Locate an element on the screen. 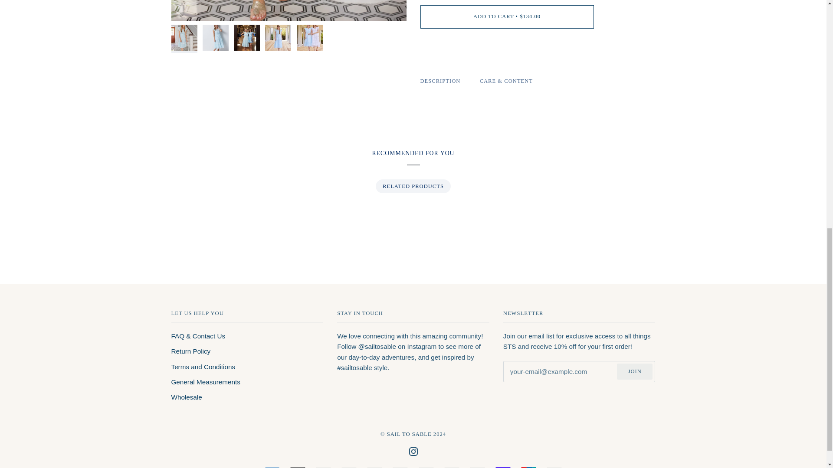 This screenshot has width=833, height=468. RELATED PRODUCTS is located at coordinates (413, 186).